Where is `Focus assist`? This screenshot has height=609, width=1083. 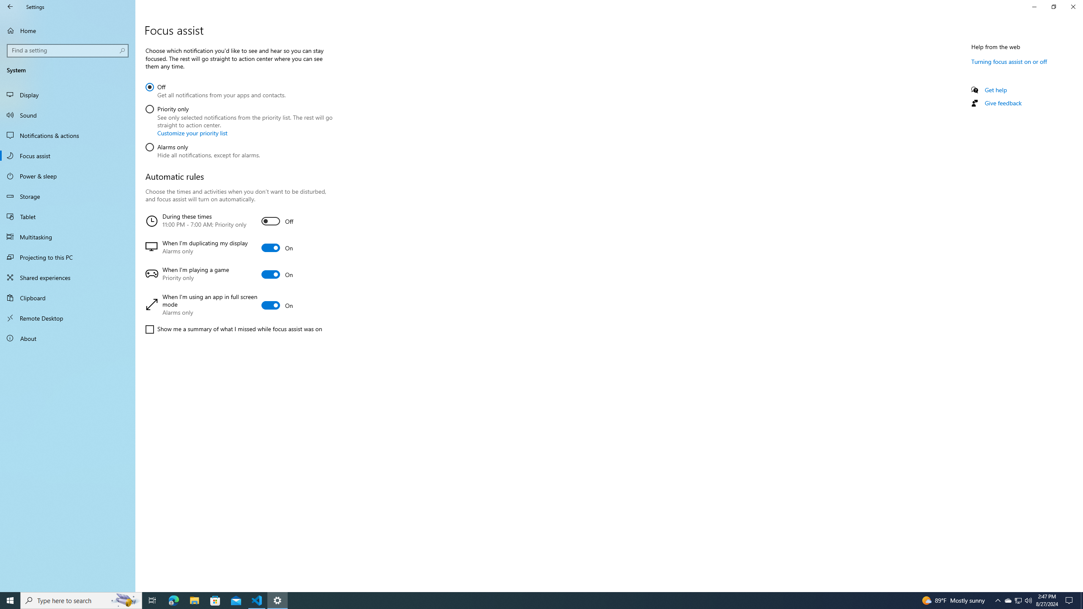
Focus assist is located at coordinates (10, 601).